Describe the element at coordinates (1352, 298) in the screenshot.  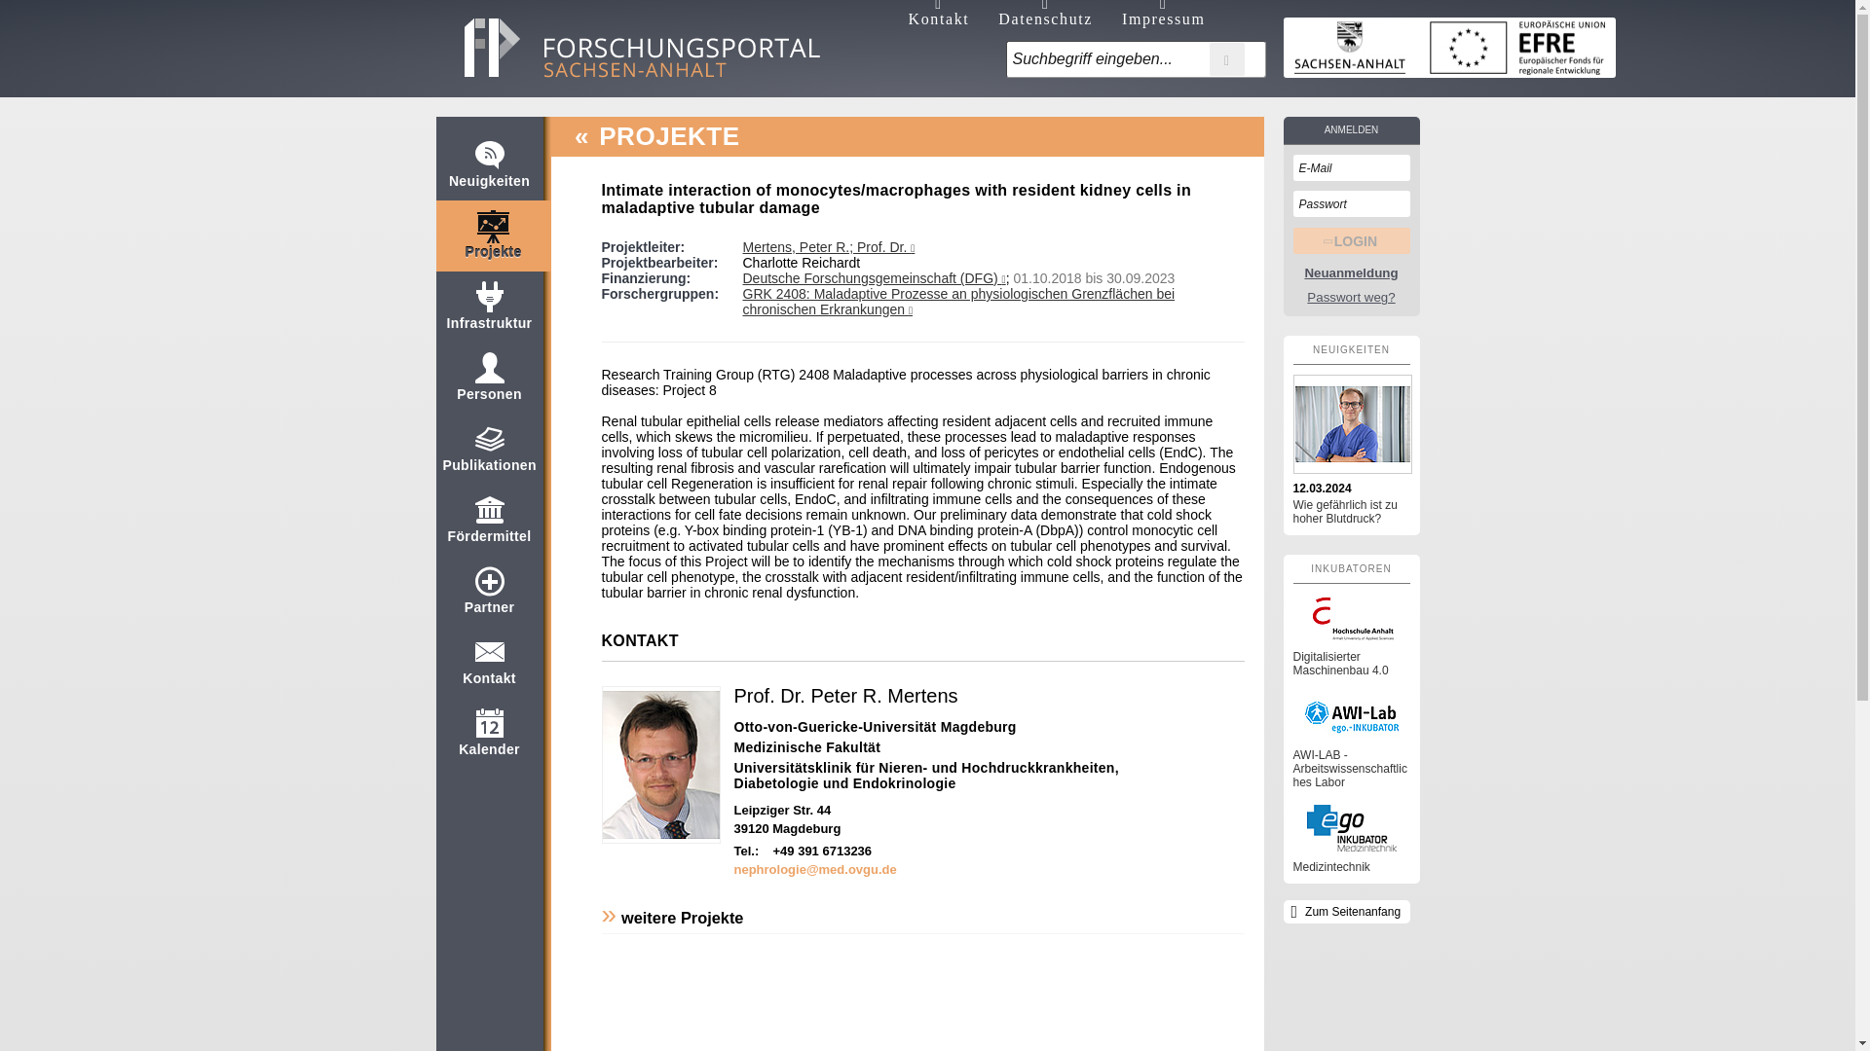
I see `Passwort weg?` at that location.